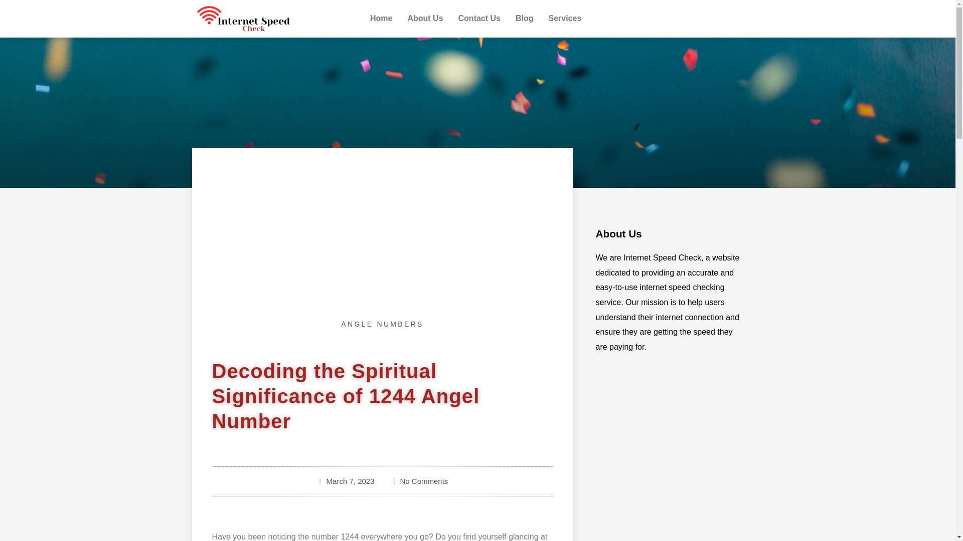 The width and height of the screenshot is (963, 541). Describe the element at coordinates (525, 19) in the screenshot. I see `Blog` at that location.